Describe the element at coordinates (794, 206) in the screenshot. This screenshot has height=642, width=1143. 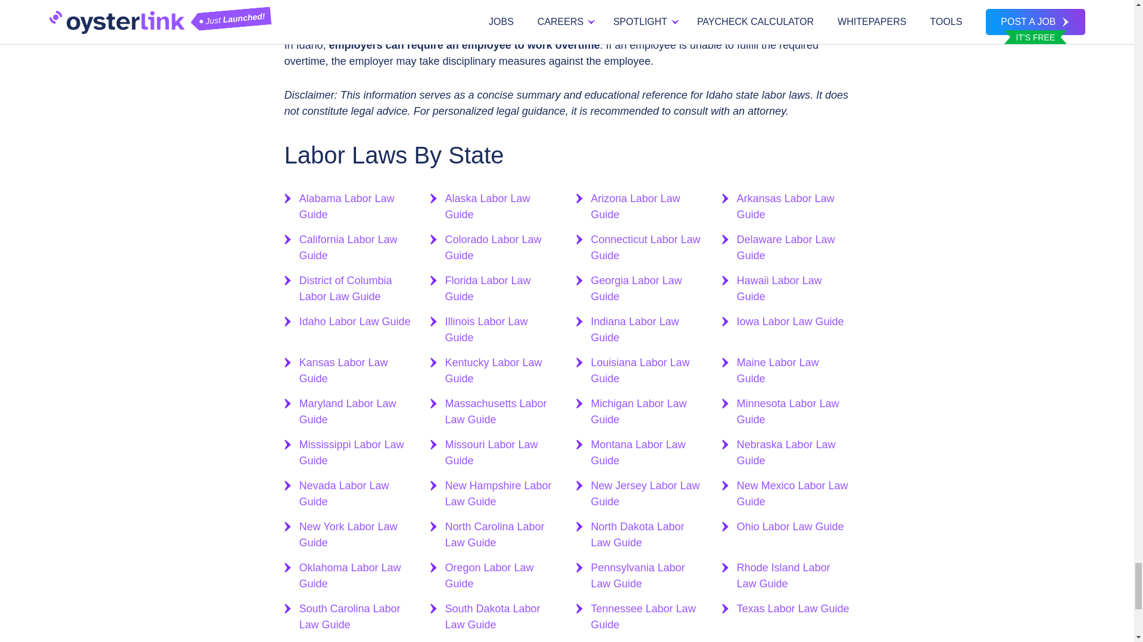
I see `Arkansas Labor Law Guide` at that location.